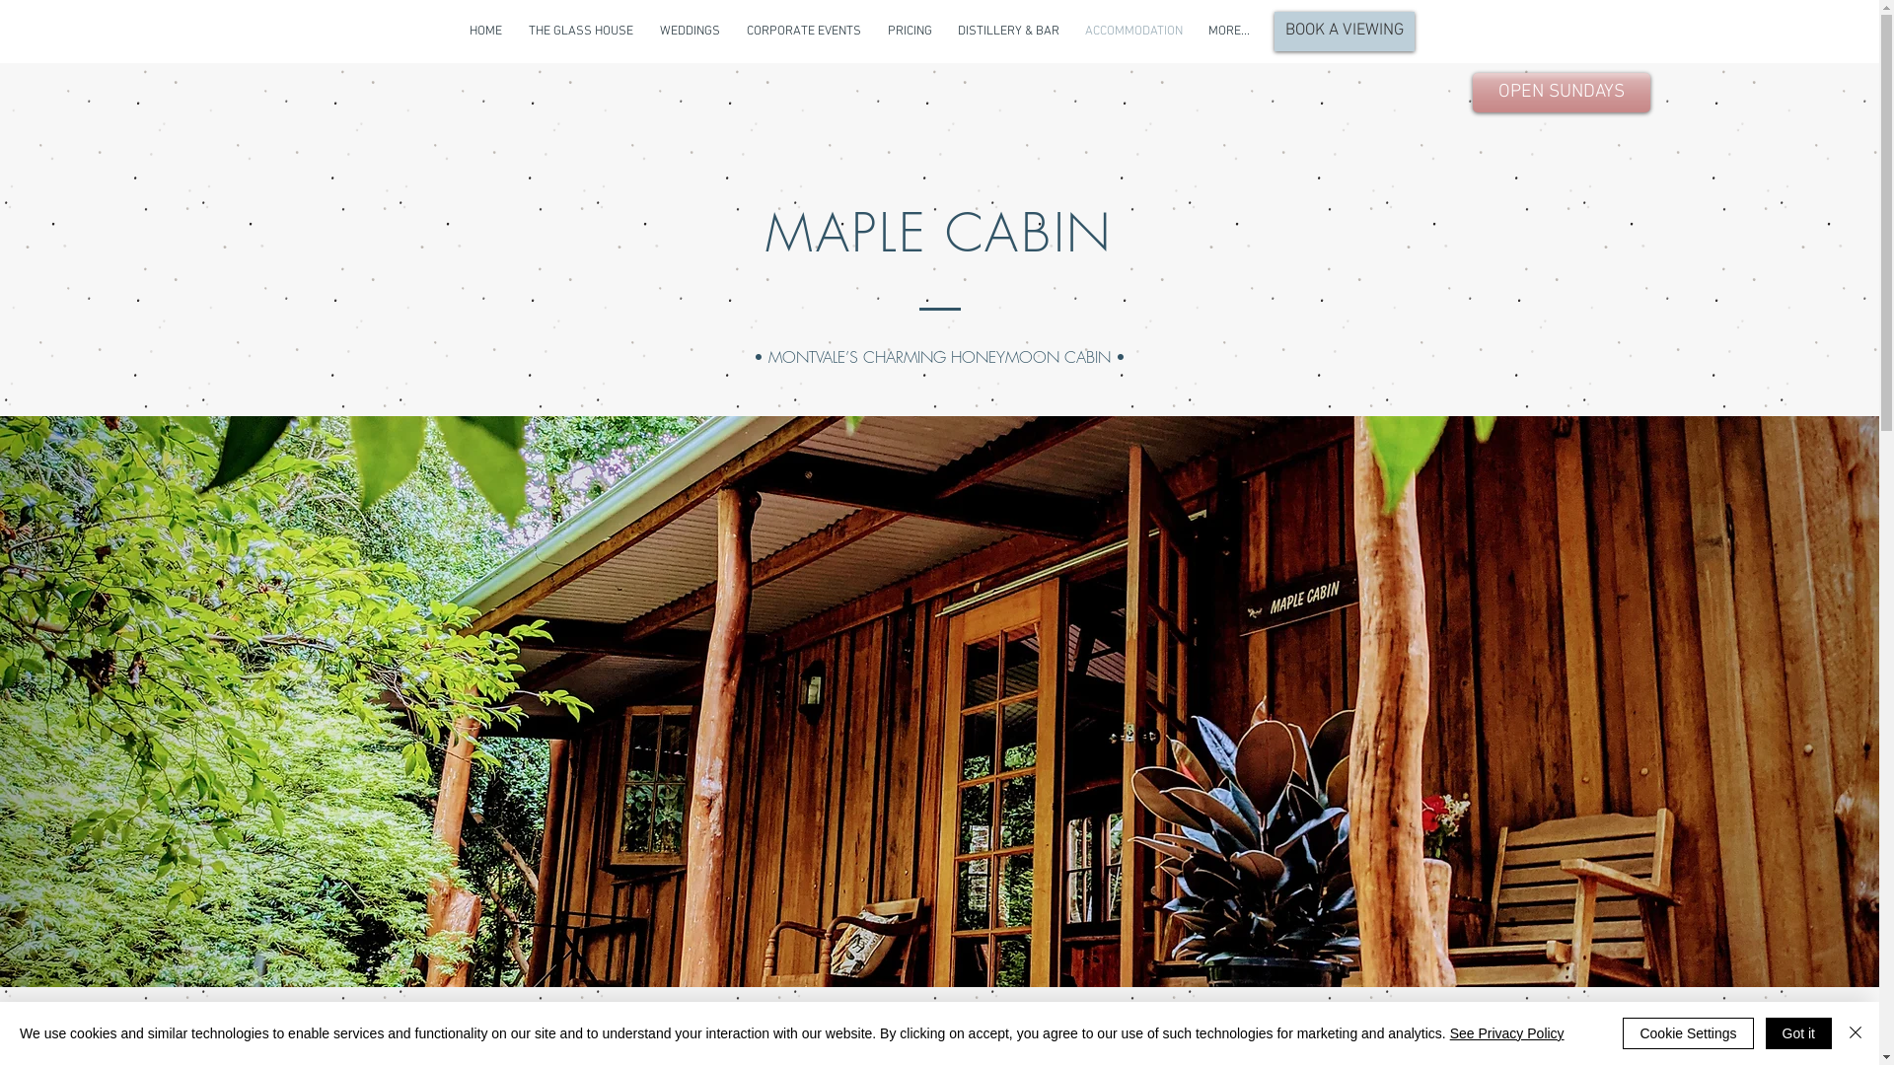  What do you see at coordinates (580, 32) in the screenshot?
I see `THE GLASS HOUSE` at bounding box center [580, 32].